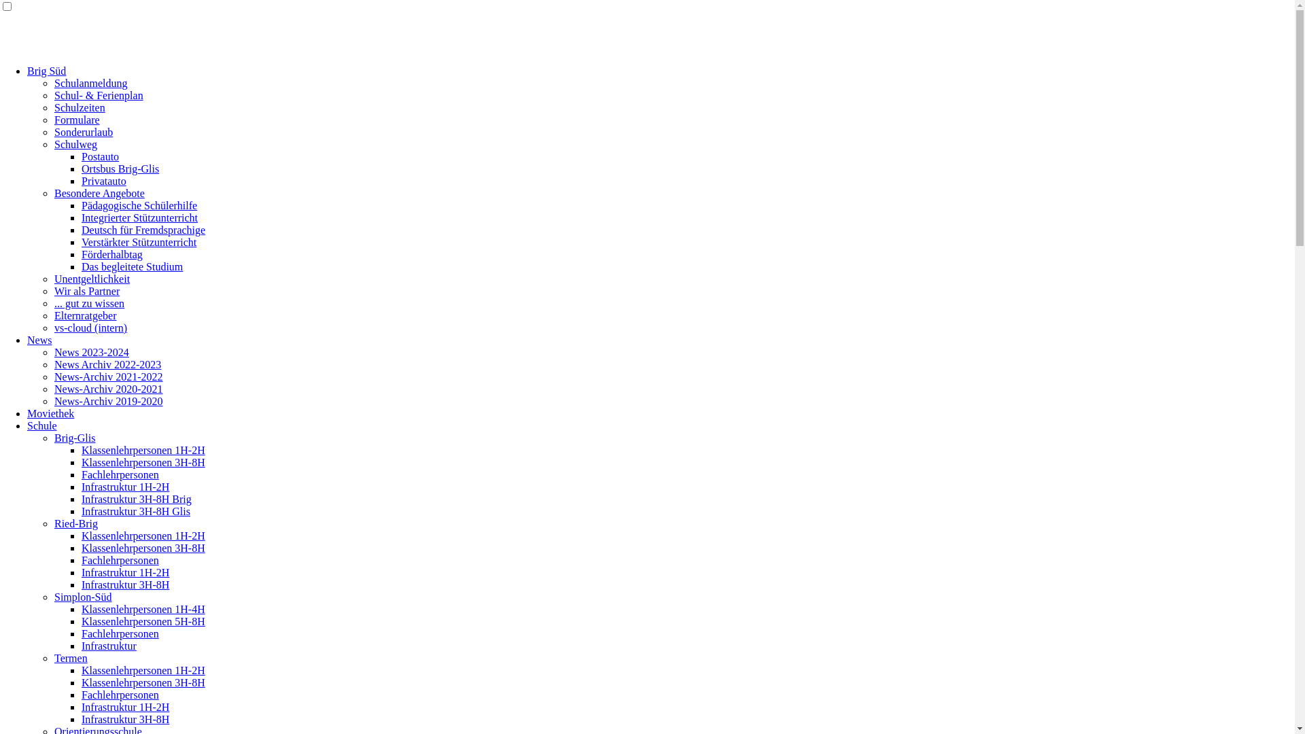  I want to click on Ried-Brig, so click(76, 523).